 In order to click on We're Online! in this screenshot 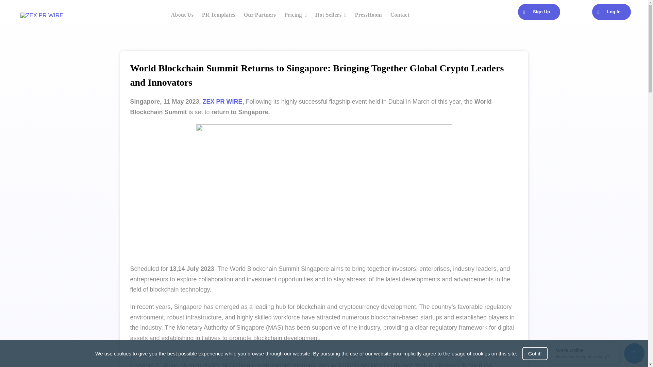, I will do `click(585, 350)`.